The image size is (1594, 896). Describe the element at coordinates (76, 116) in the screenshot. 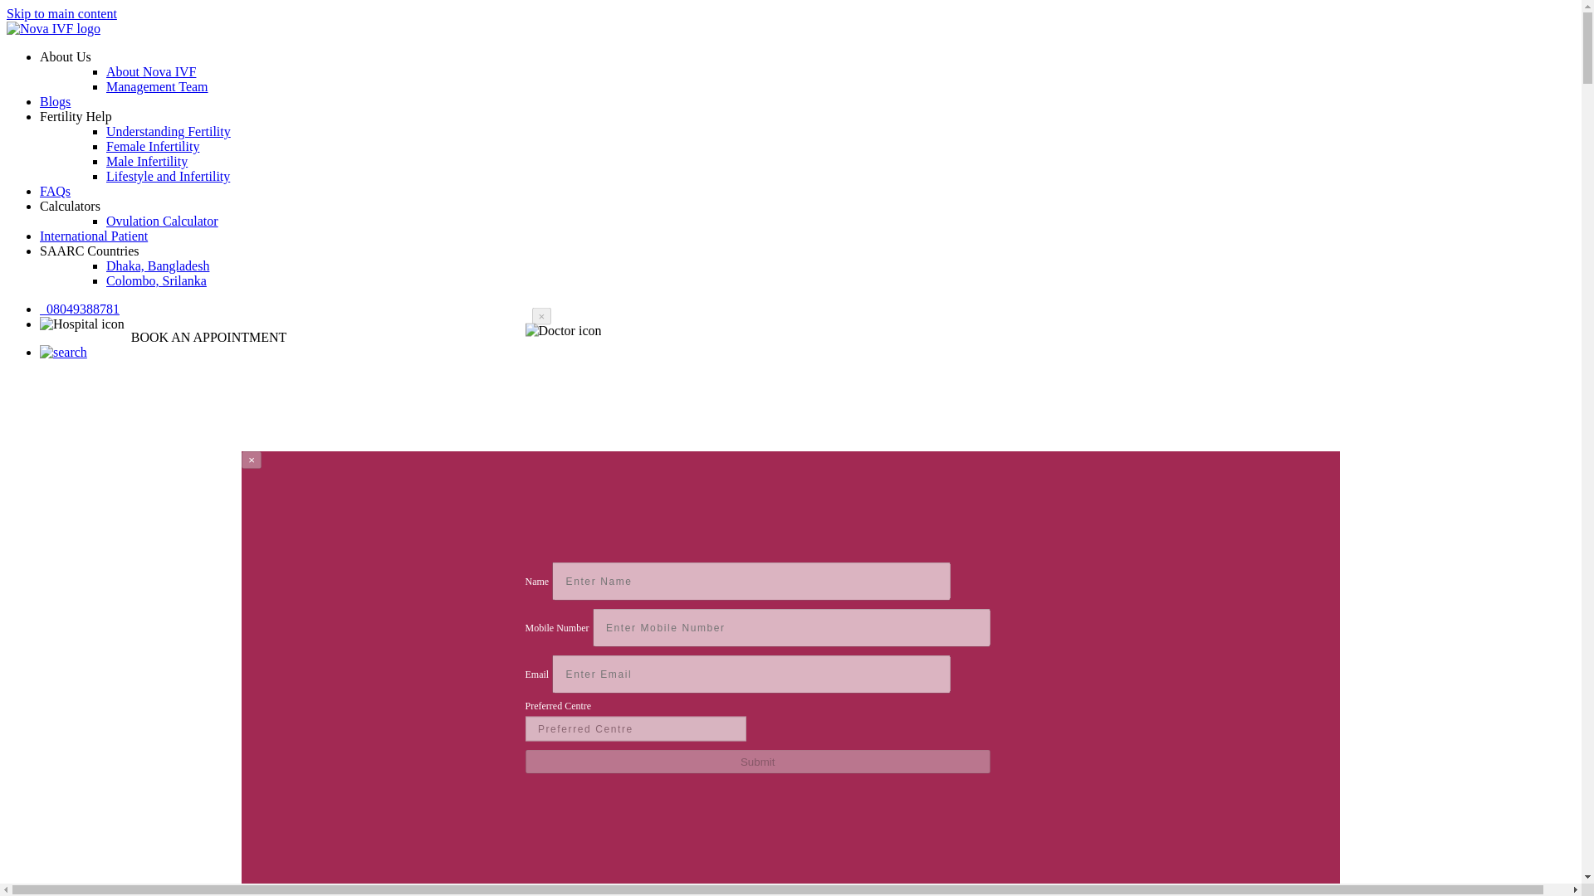

I see `Fertility Help` at that location.